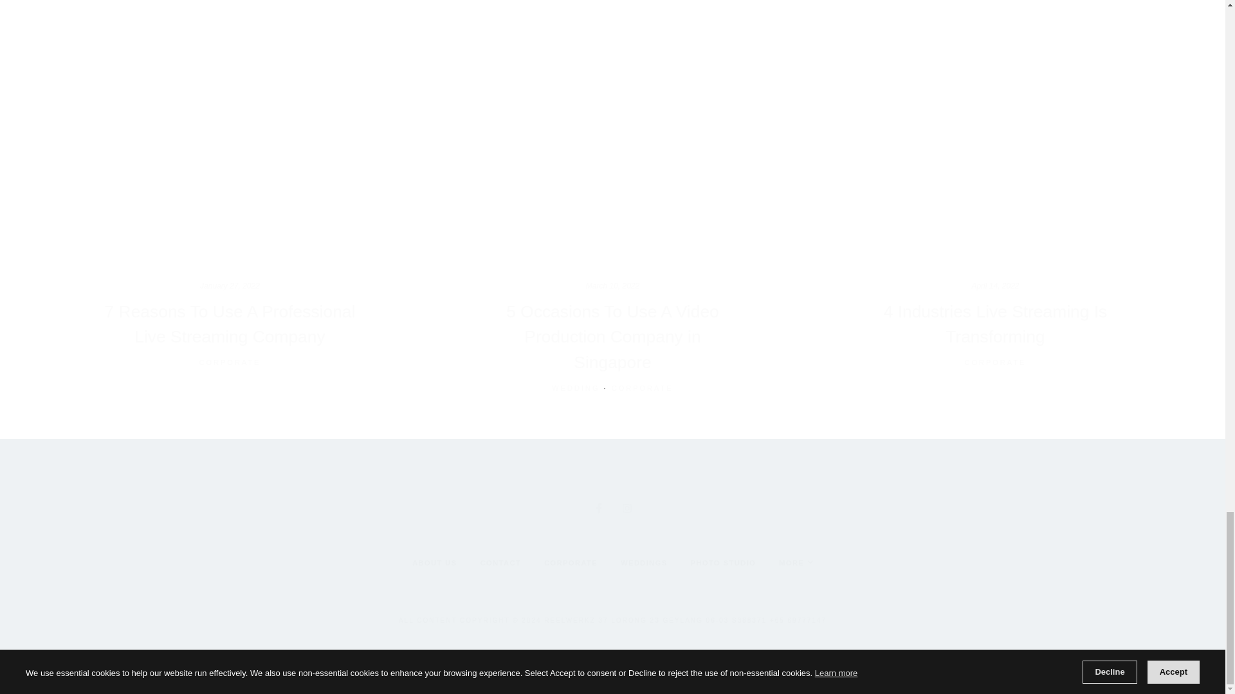 This screenshot has width=1235, height=694. What do you see at coordinates (995, 362) in the screenshot?
I see `CORPORATE` at bounding box center [995, 362].